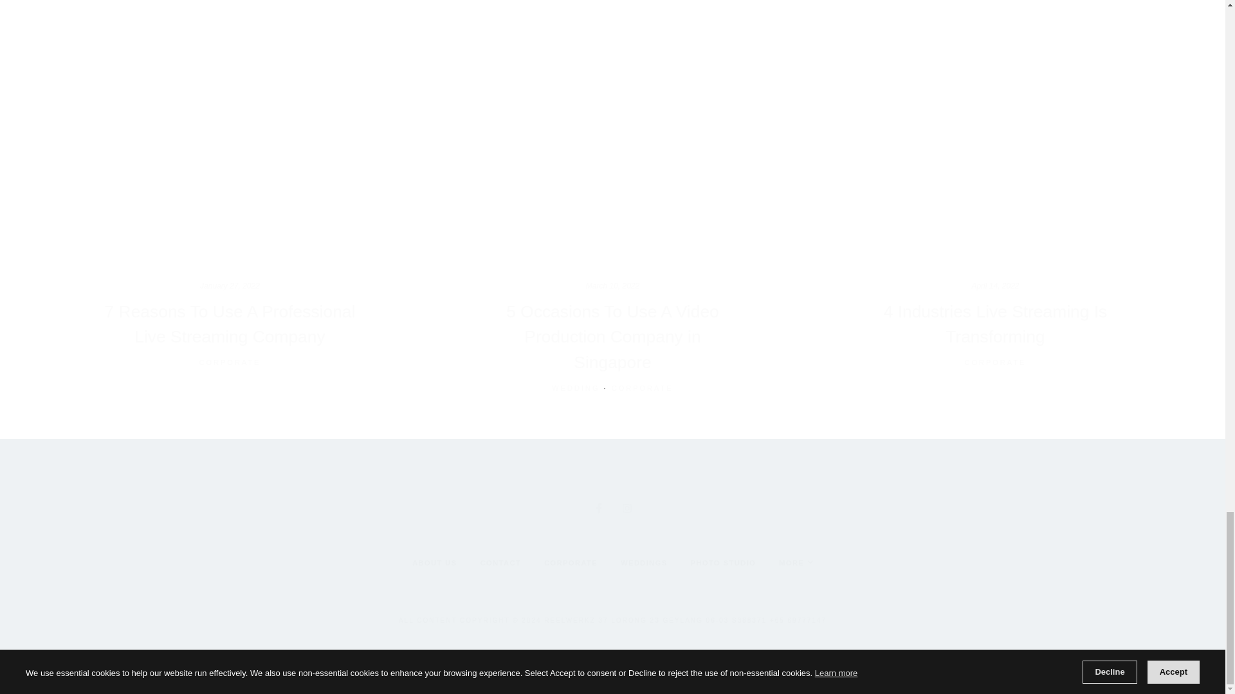 This screenshot has width=1235, height=694. What do you see at coordinates (995, 362) in the screenshot?
I see `CORPORATE` at bounding box center [995, 362].